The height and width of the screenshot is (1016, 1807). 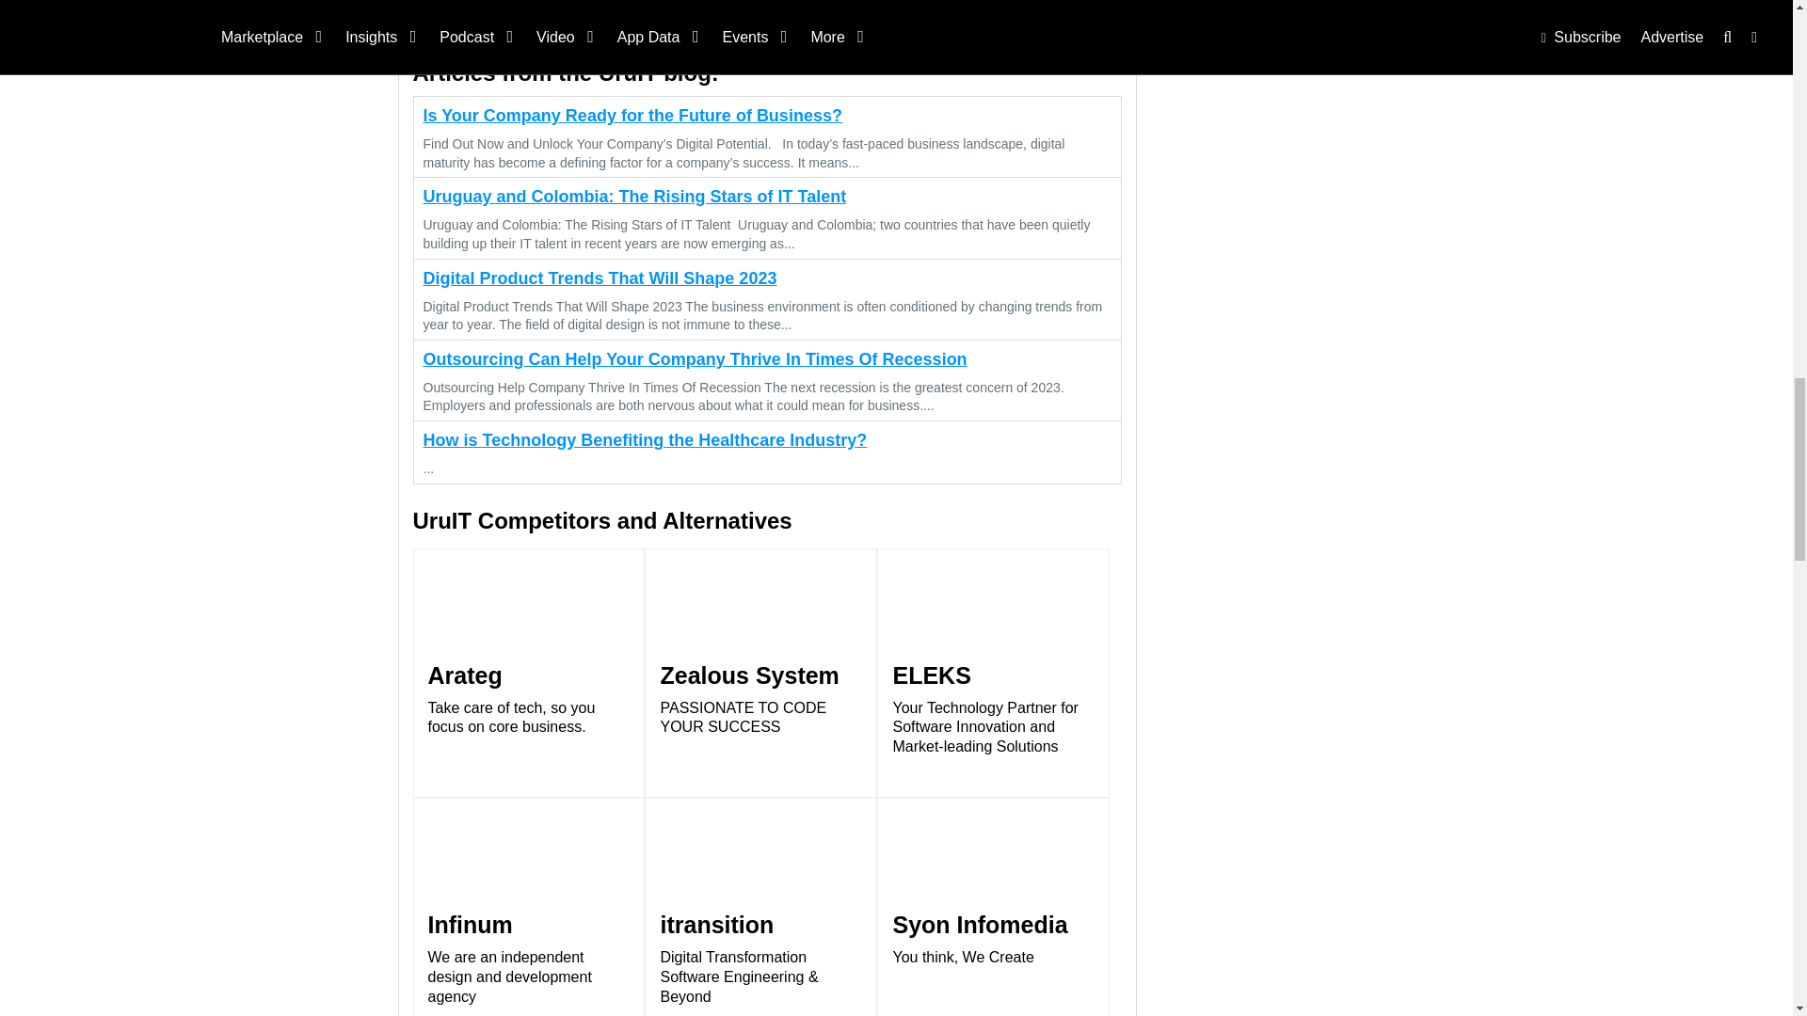 I want to click on ELEKS, so click(x=992, y=673).